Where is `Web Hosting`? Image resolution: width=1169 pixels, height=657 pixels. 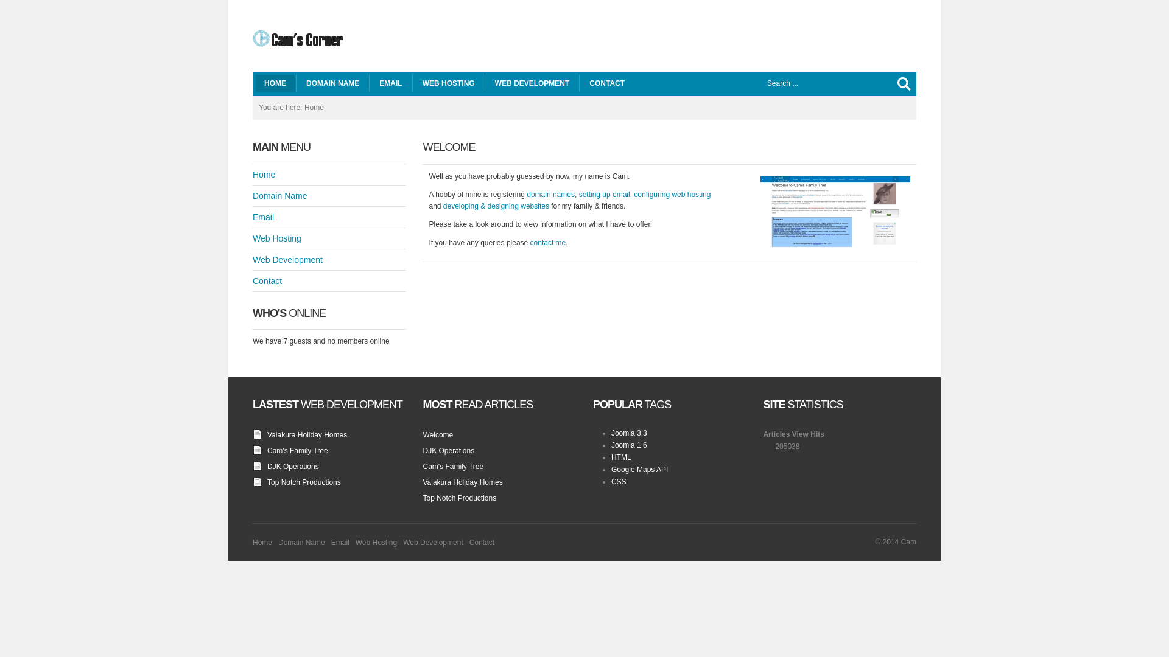 Web Hosting is located at coordinates (376, 543).